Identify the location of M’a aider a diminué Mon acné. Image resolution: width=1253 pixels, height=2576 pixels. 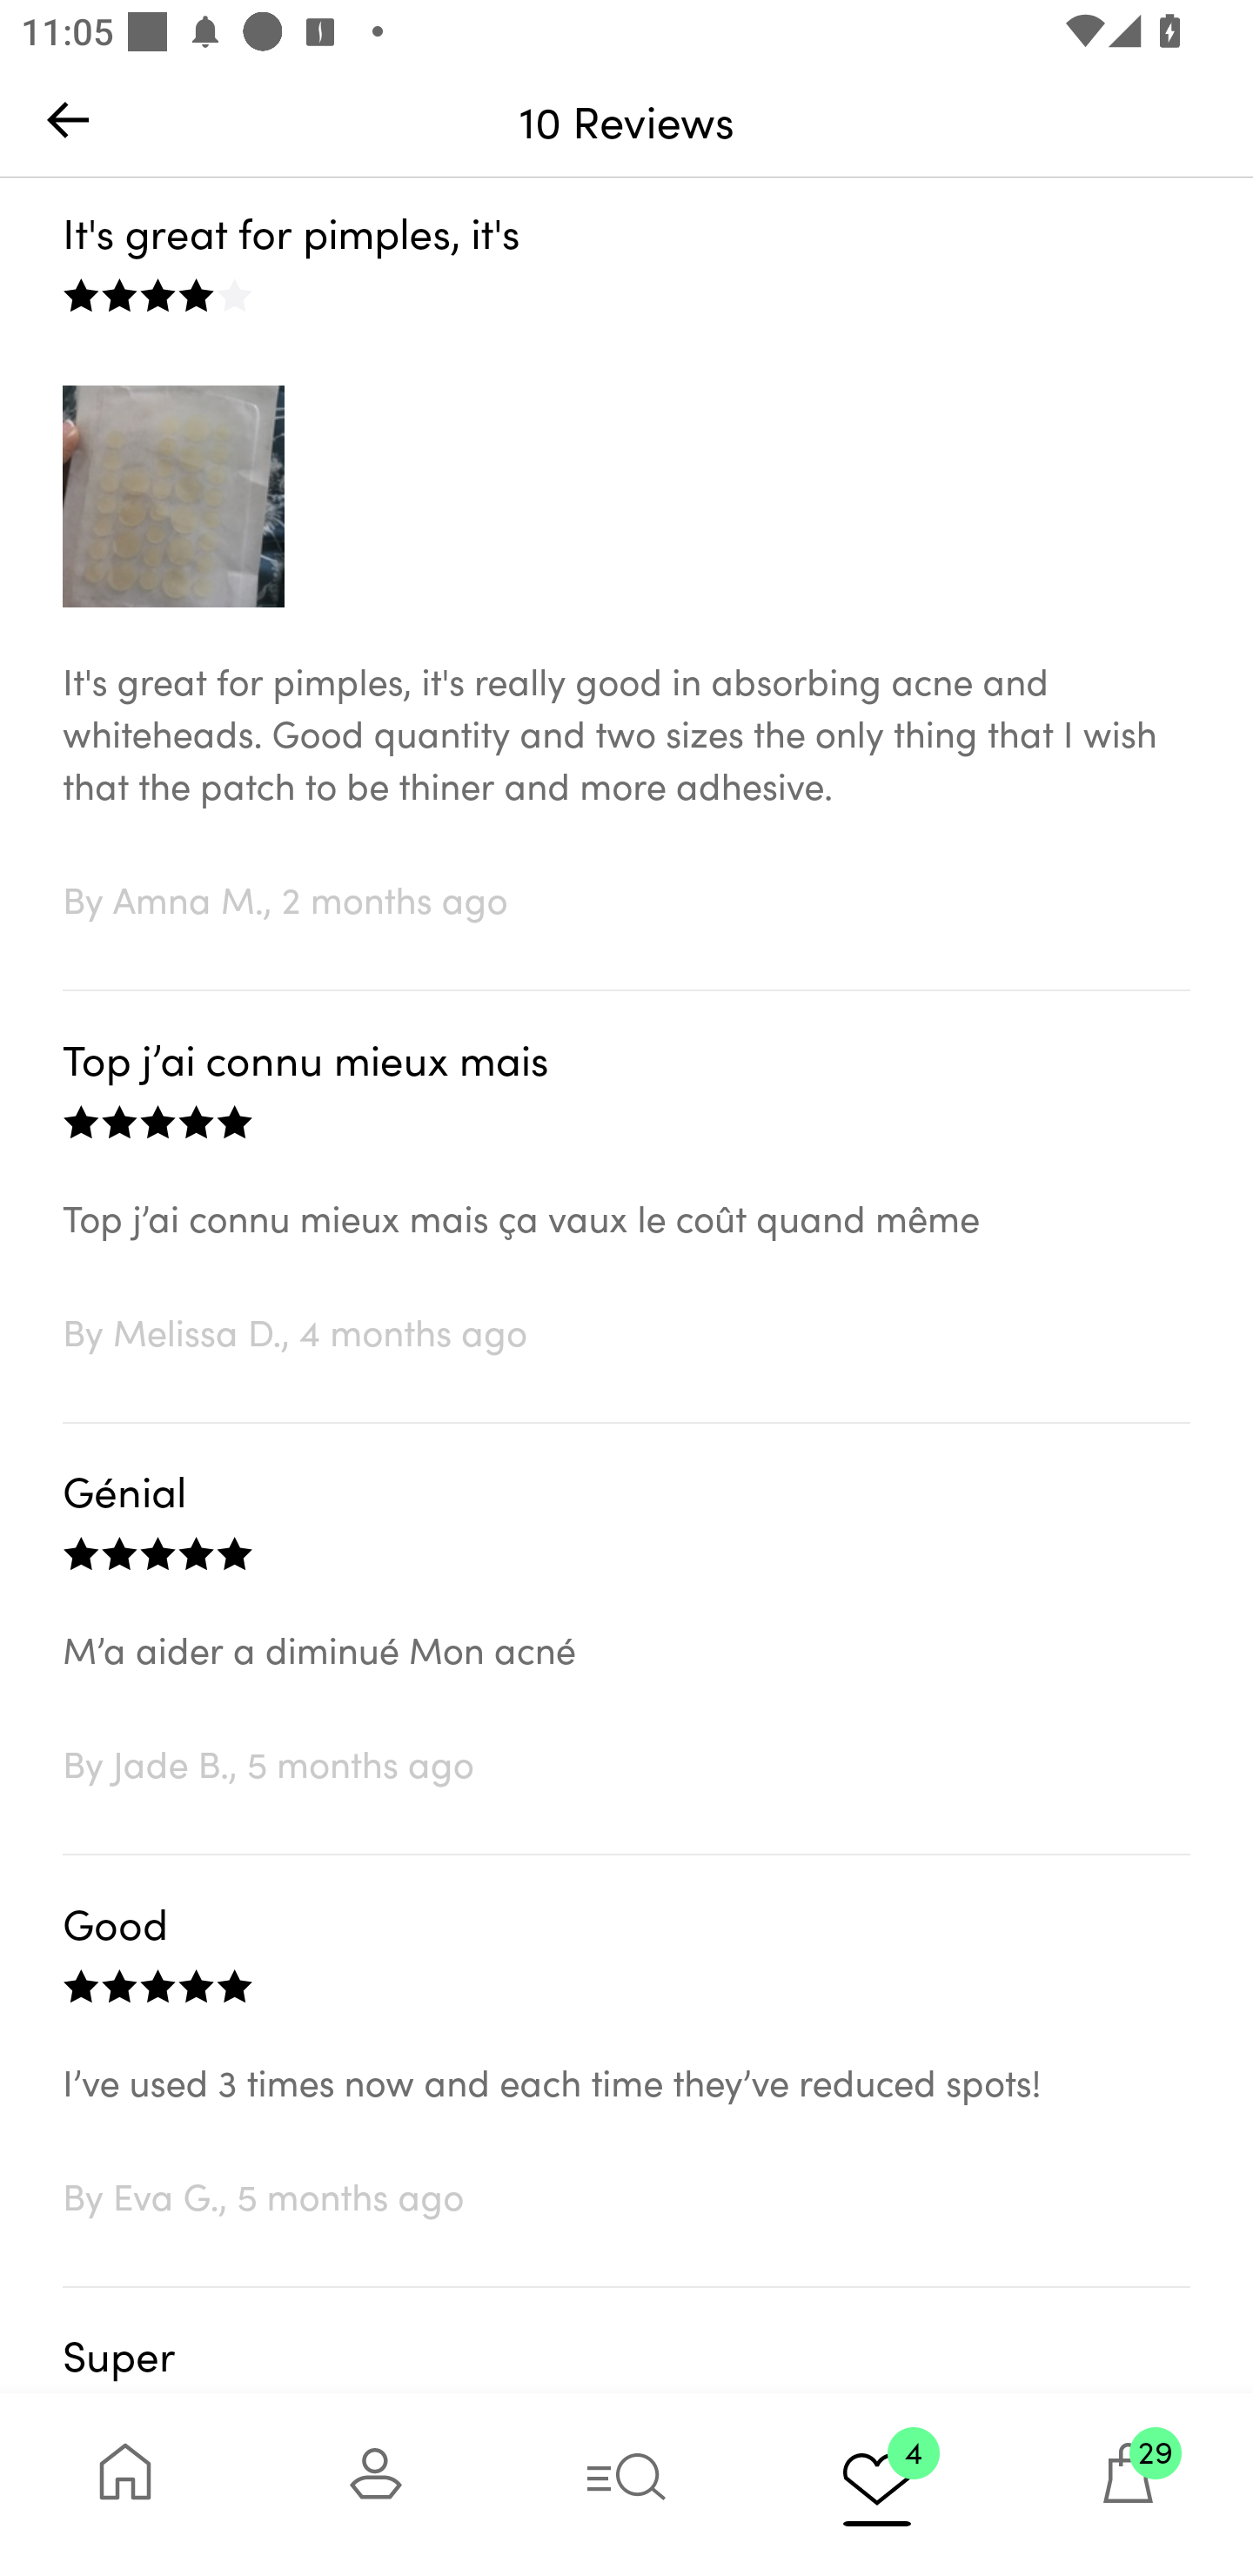
(626, 1680).